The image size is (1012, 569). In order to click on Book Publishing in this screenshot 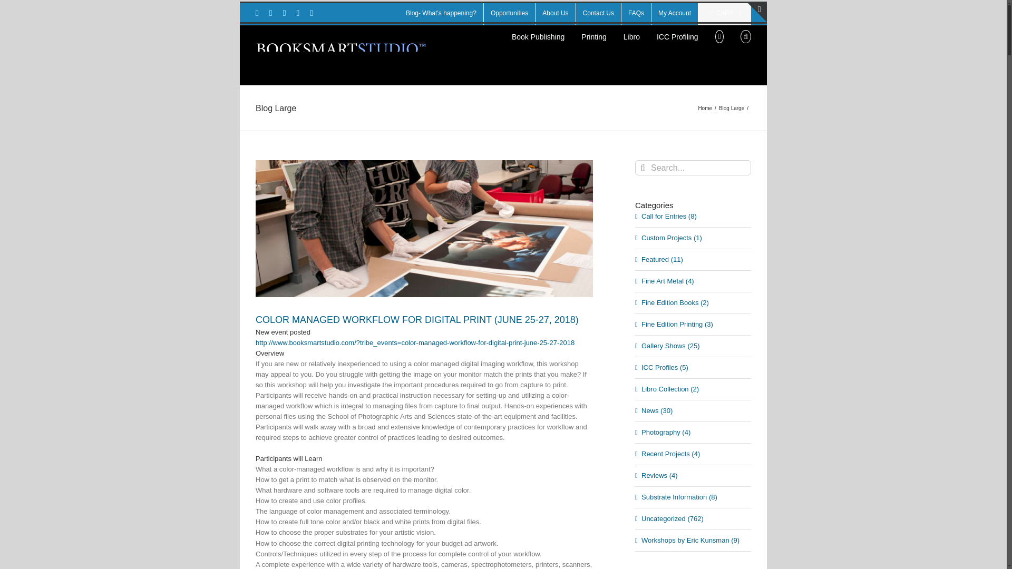, I will do `click(538, 35)`.